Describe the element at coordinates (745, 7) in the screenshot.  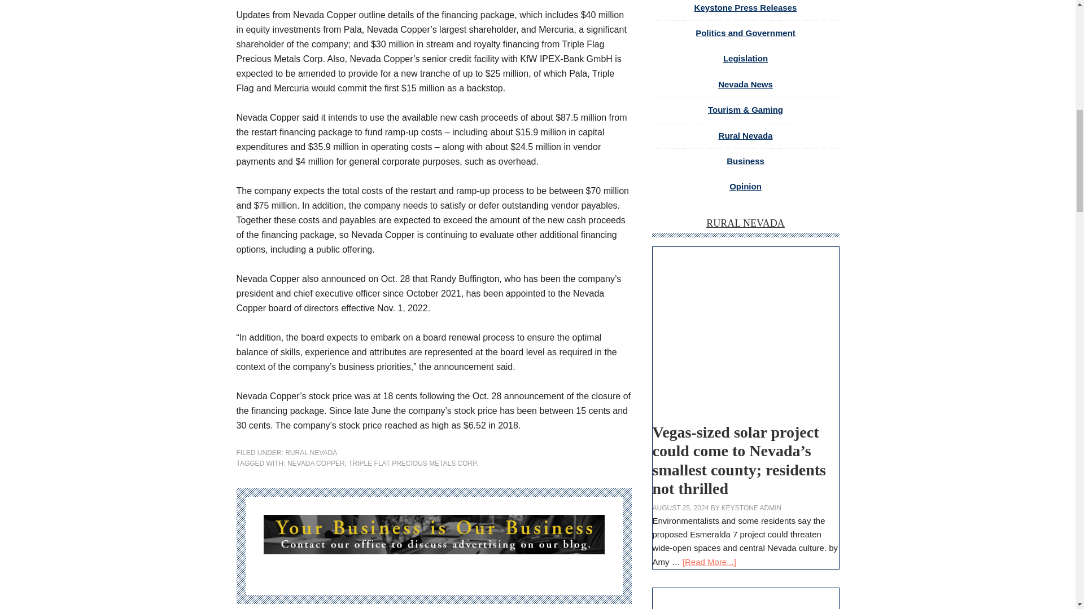
I see `Keystone Press Releases` at that location.